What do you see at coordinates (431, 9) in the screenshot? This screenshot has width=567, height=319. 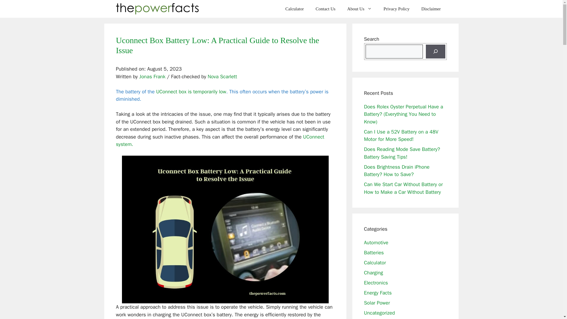 I see `Disclaimer` at bounding box center [431, 9].